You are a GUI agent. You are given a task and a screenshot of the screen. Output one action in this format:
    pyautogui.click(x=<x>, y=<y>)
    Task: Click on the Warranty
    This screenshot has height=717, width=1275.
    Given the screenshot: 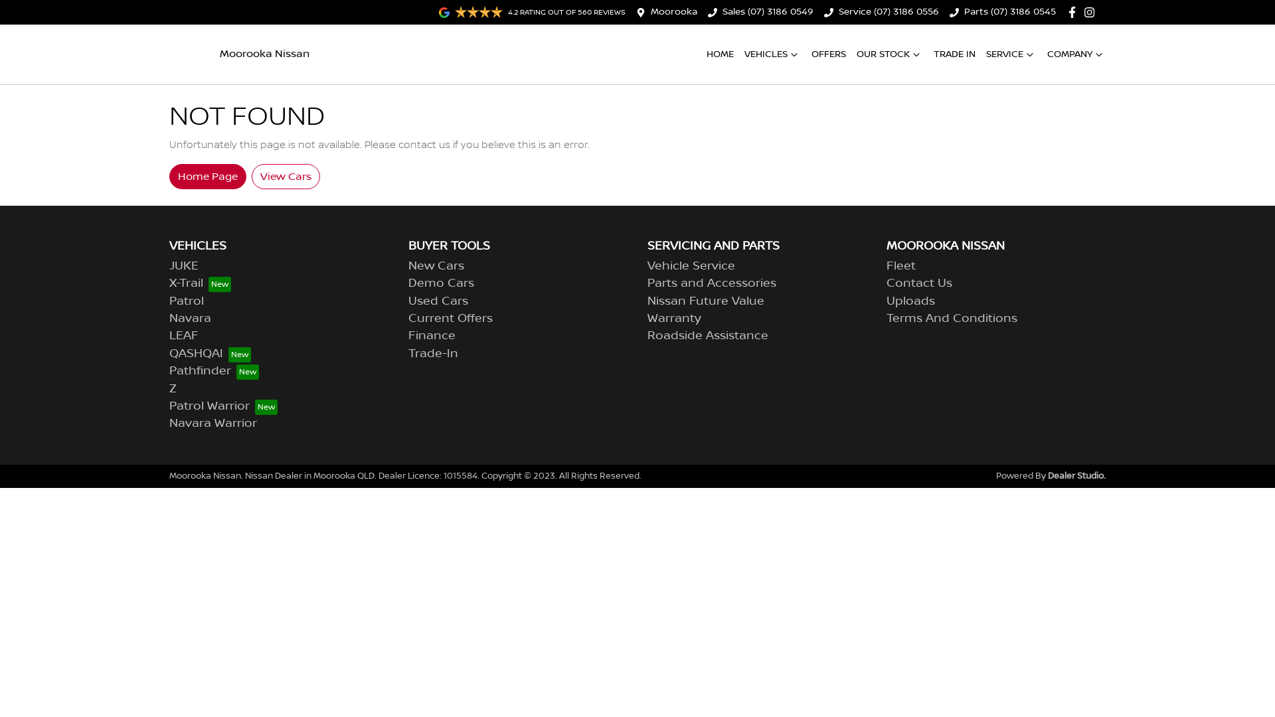 What is the action you would take?
    pyautogui.click(x=675, y=319)
    